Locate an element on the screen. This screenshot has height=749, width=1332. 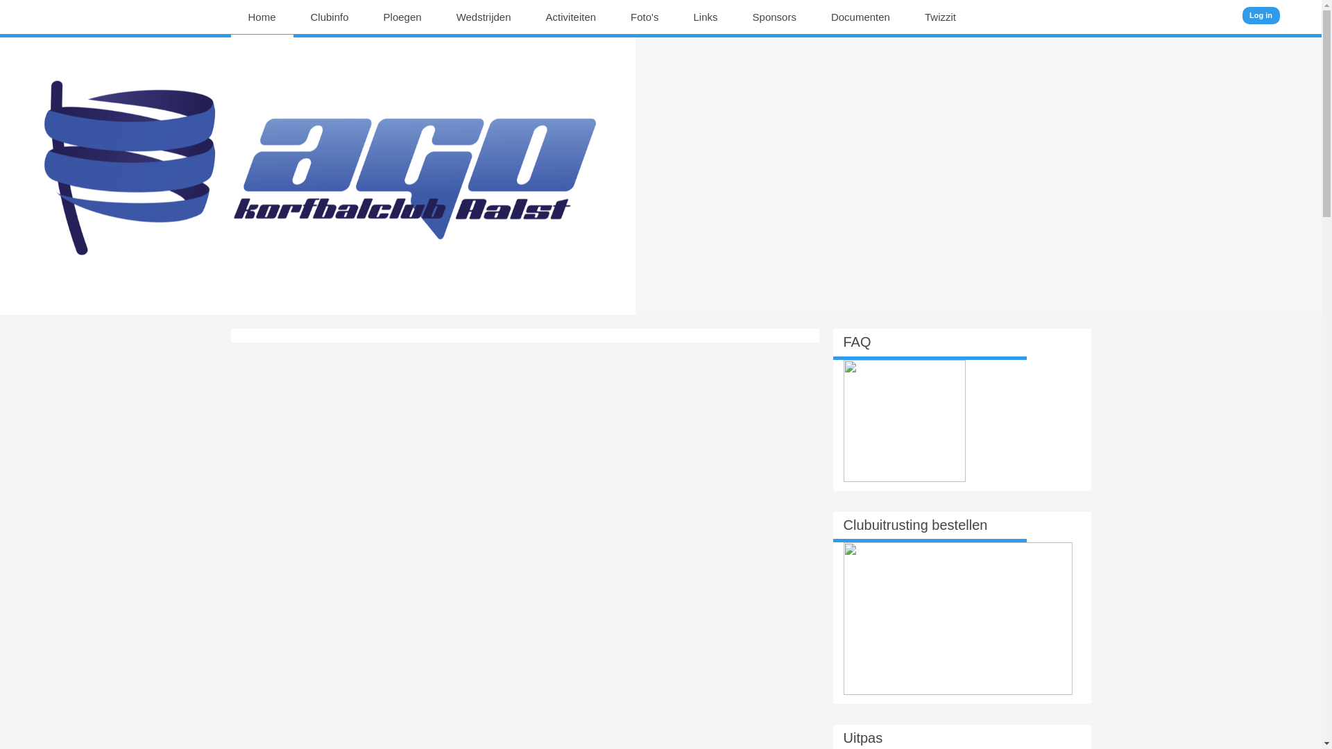
Clubinfo is located at coordinates (330, 17).